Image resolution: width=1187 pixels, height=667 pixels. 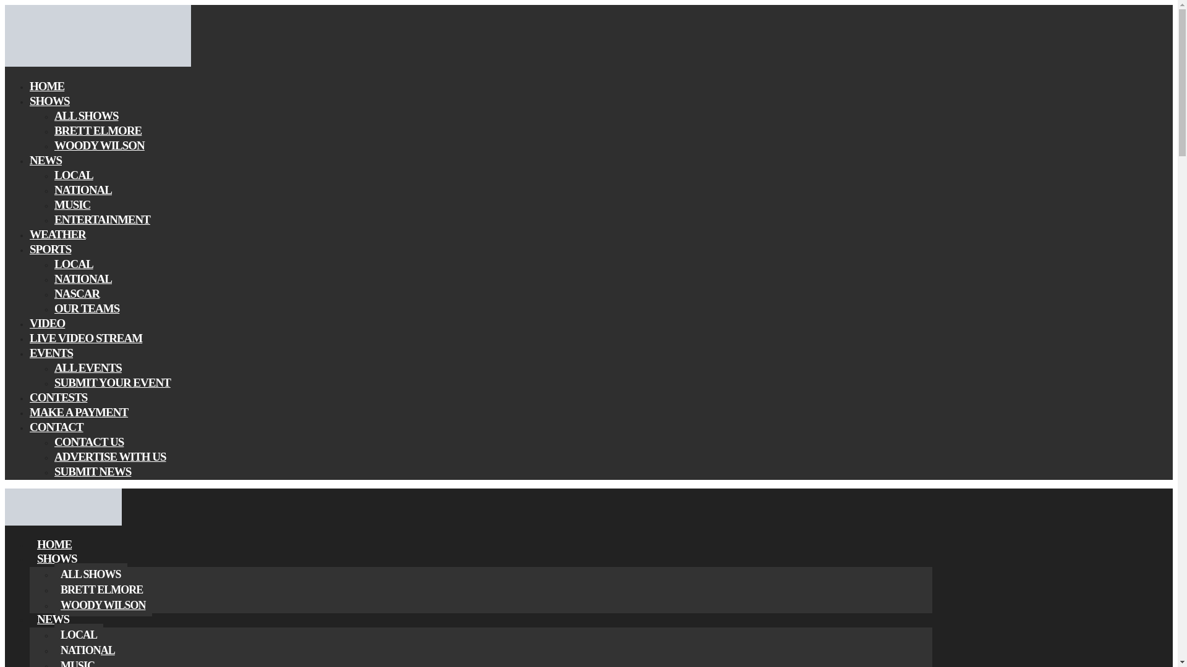 What do you see at coordinates (86, 115) in the screenshot?
I see `ALL SHOWS` at bounding box center [86, 115].